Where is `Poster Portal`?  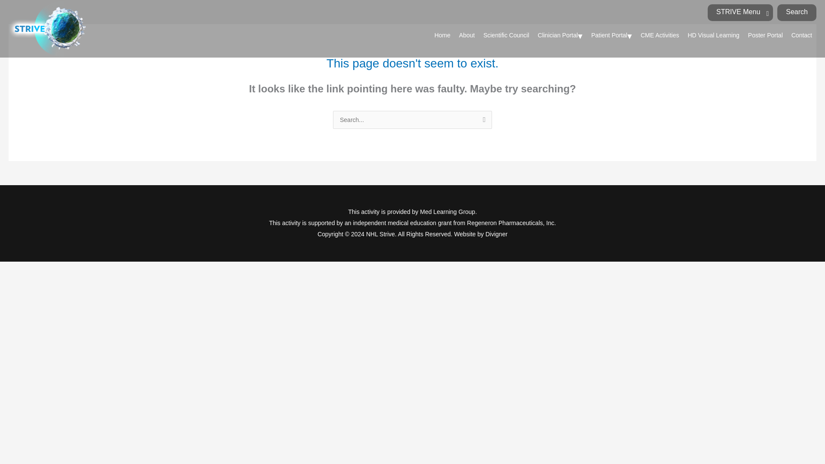
Poster Portal is located at coordinates (765, 35).